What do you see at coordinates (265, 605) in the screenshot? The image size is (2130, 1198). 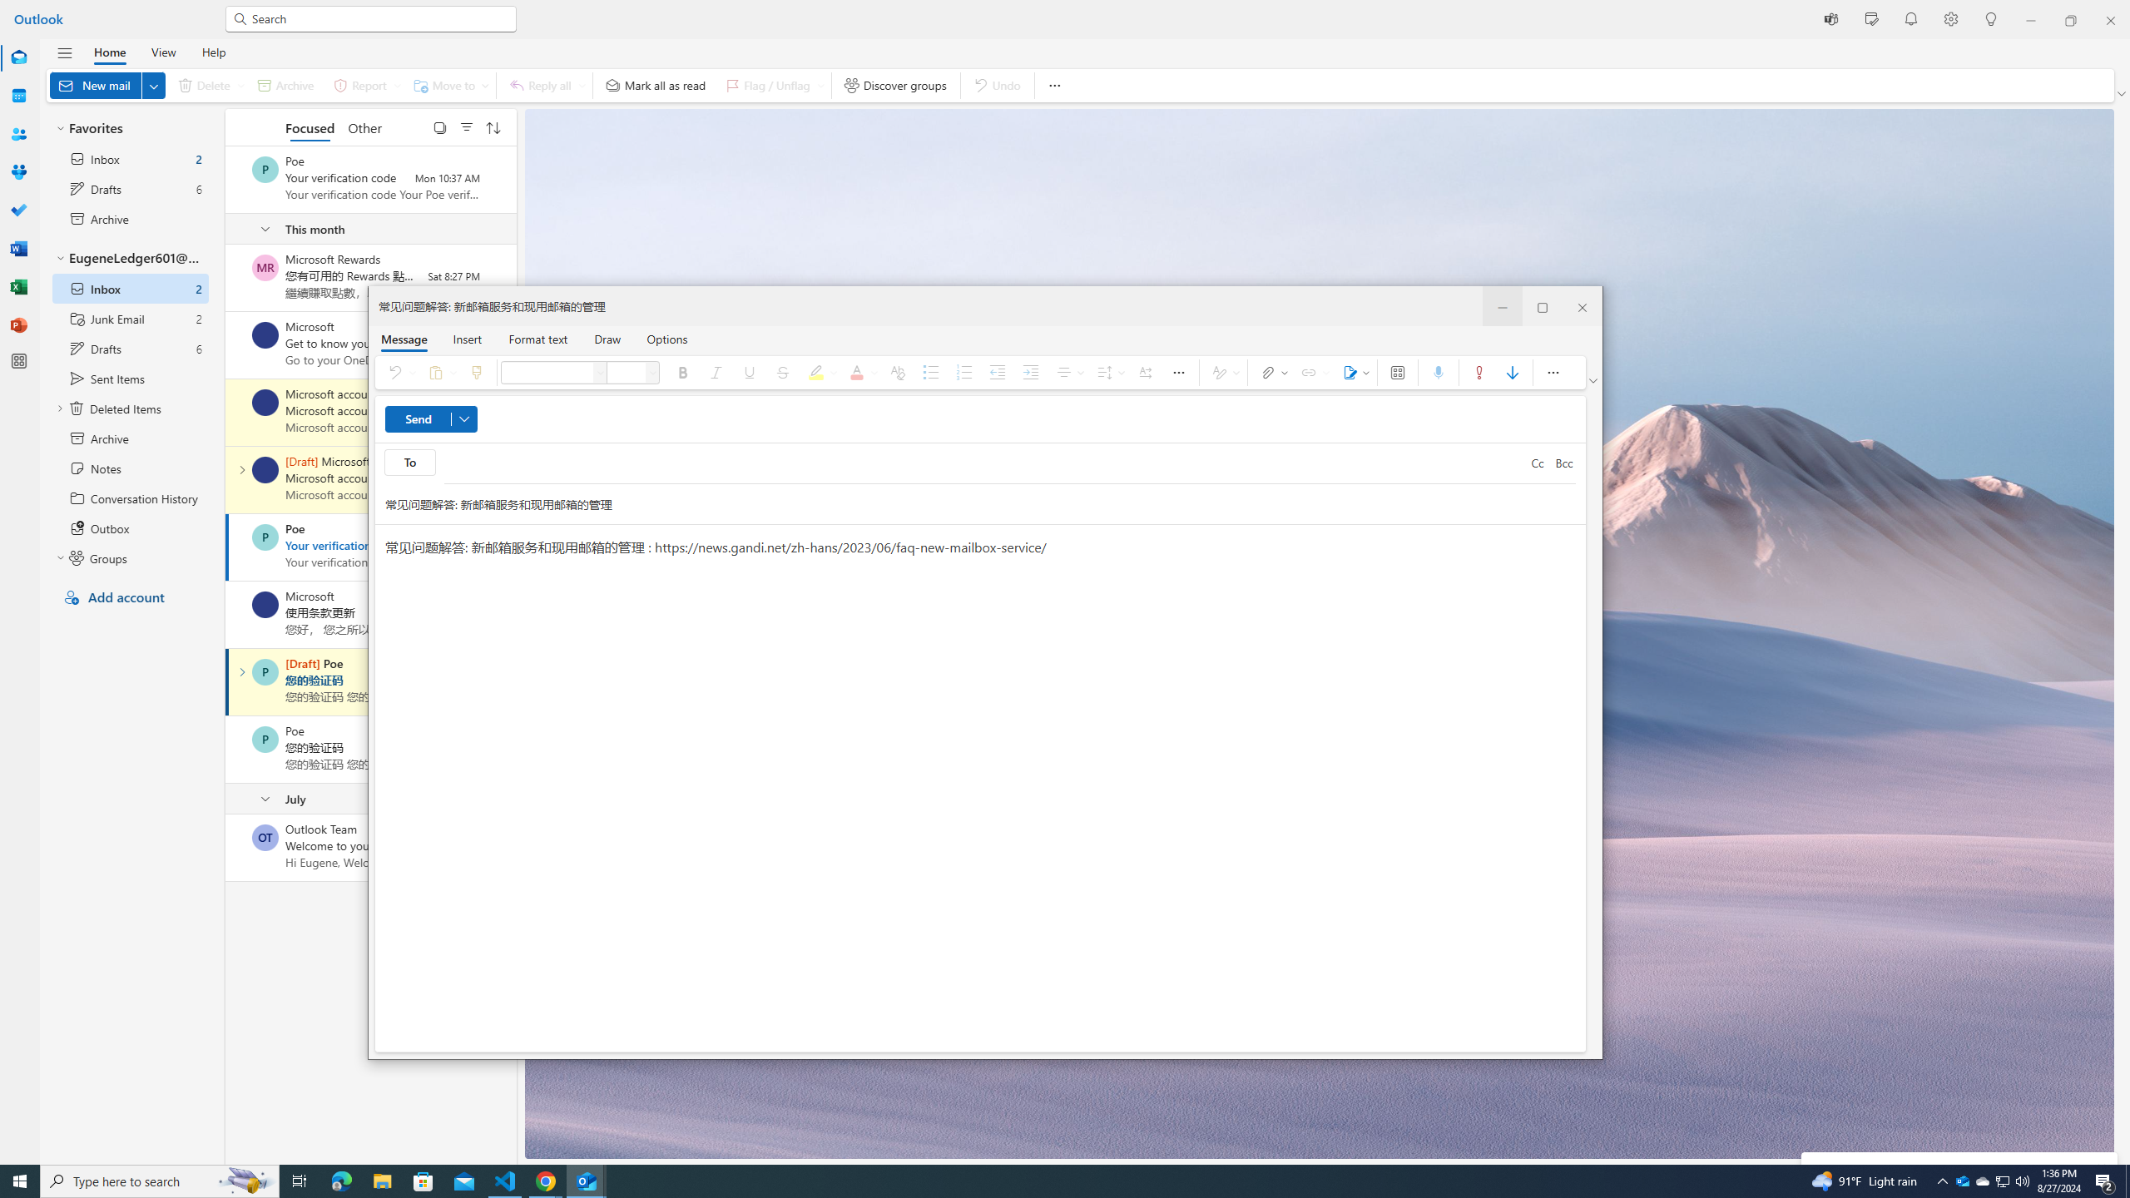 I see `Italic` at bounding box center [265, 605].